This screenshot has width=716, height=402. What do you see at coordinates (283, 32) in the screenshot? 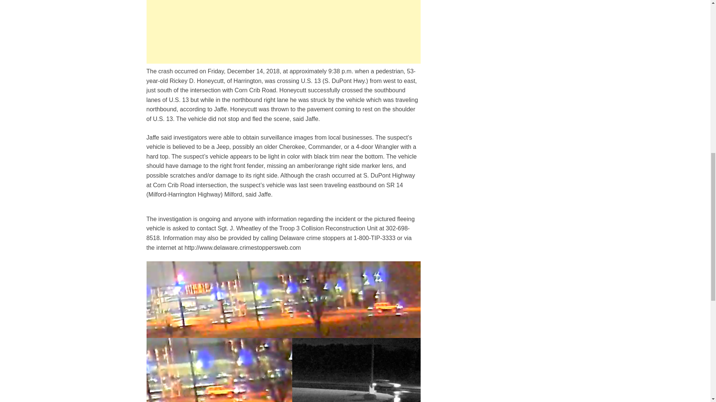
I see `Advertisement` at bounding box center [283, 32].